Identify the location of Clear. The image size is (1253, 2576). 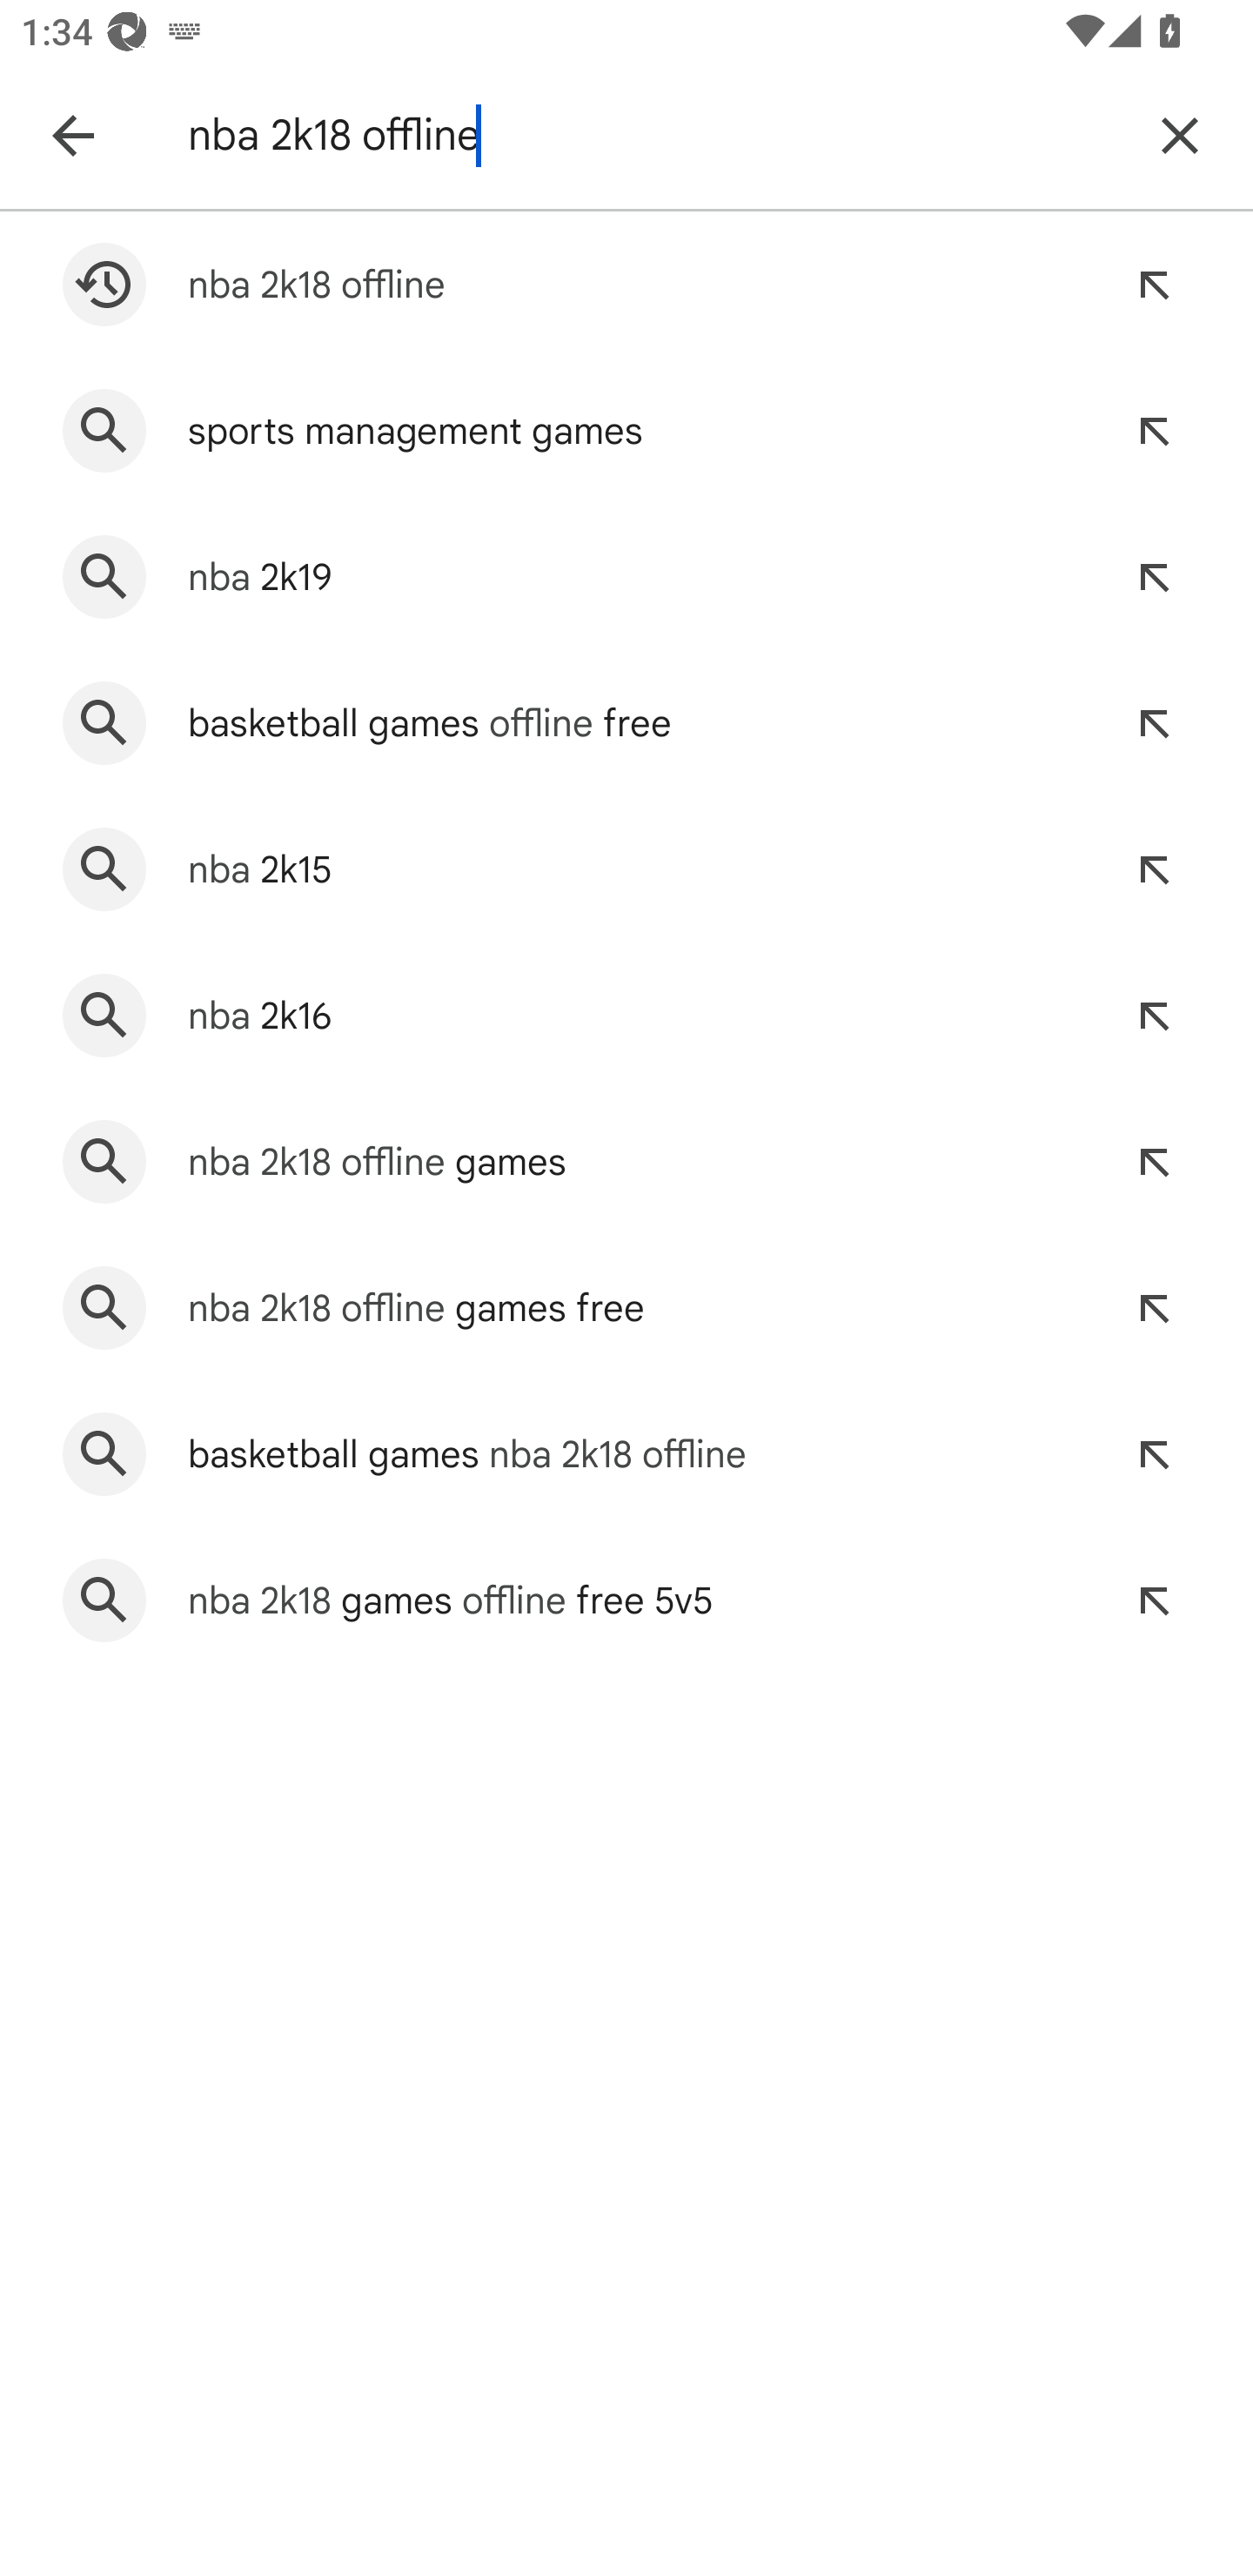
(1180, 134).